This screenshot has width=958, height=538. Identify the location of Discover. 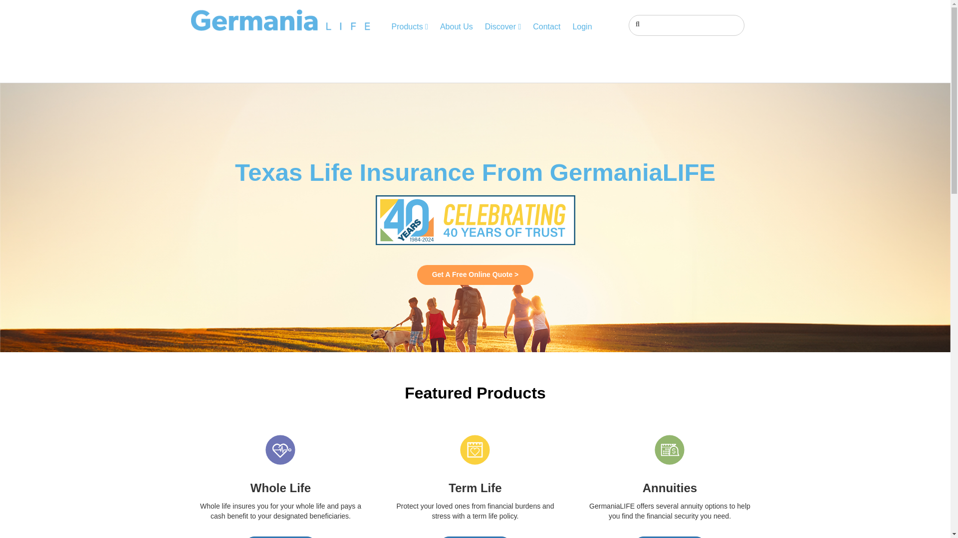
(503, 27).